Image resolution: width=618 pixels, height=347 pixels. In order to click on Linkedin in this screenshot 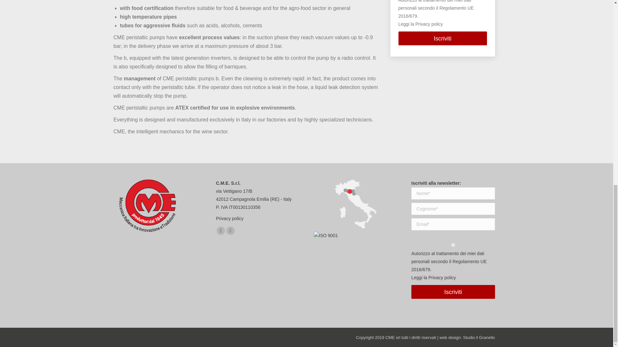, I will do `click(221, 231)`.